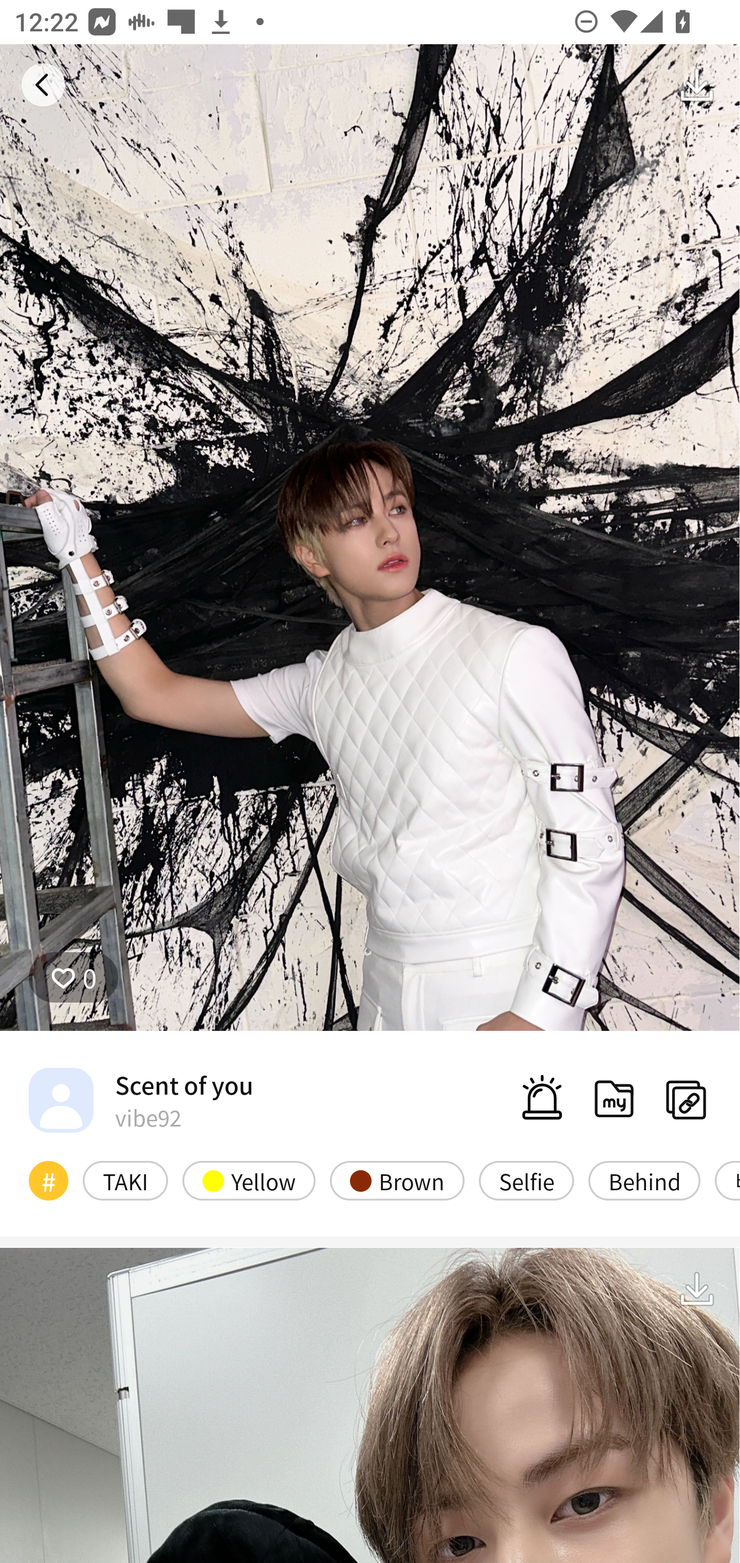 The image size is (740, 1563). What do you see at coordinates (526, 1180) in the screenshot?
I see `Selfie` at bounding box center [526, 1180].